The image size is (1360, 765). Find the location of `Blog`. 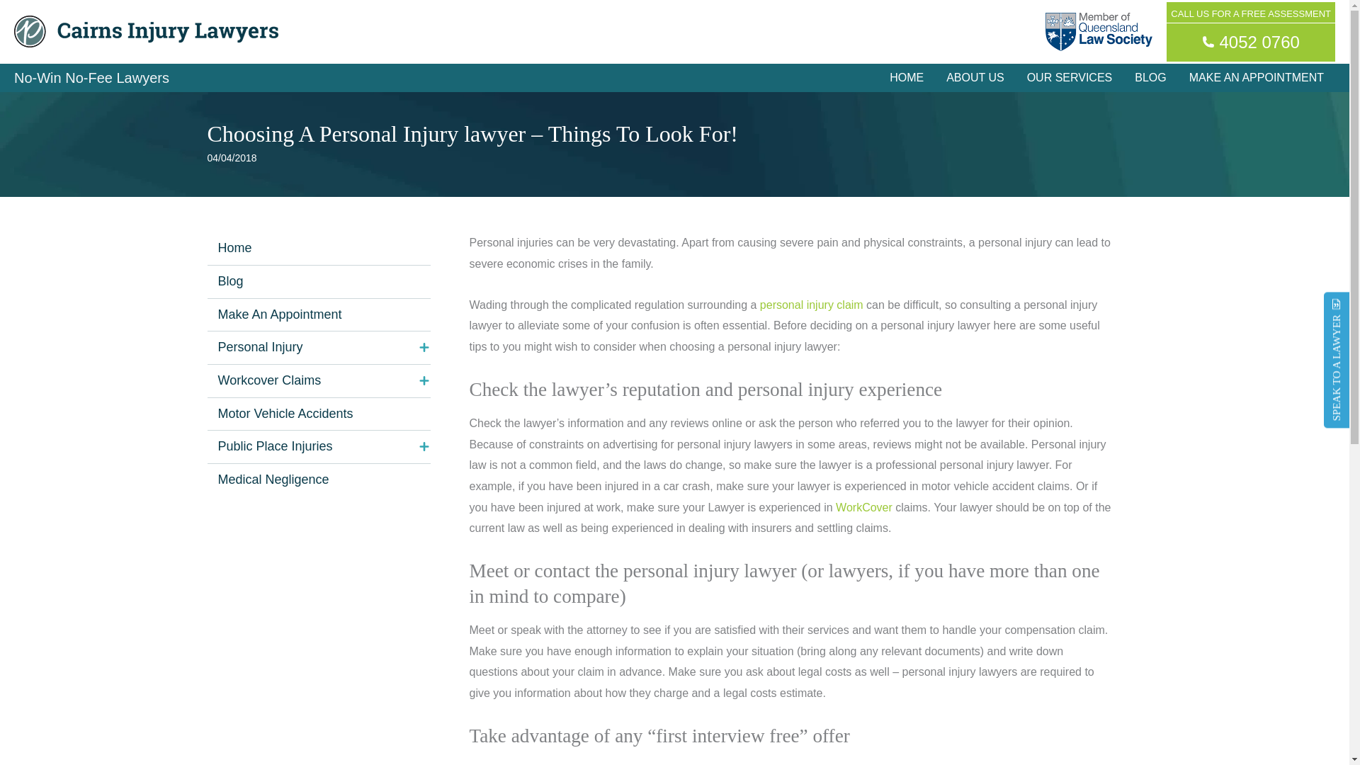

Blog is located at coordinates (317, 282).